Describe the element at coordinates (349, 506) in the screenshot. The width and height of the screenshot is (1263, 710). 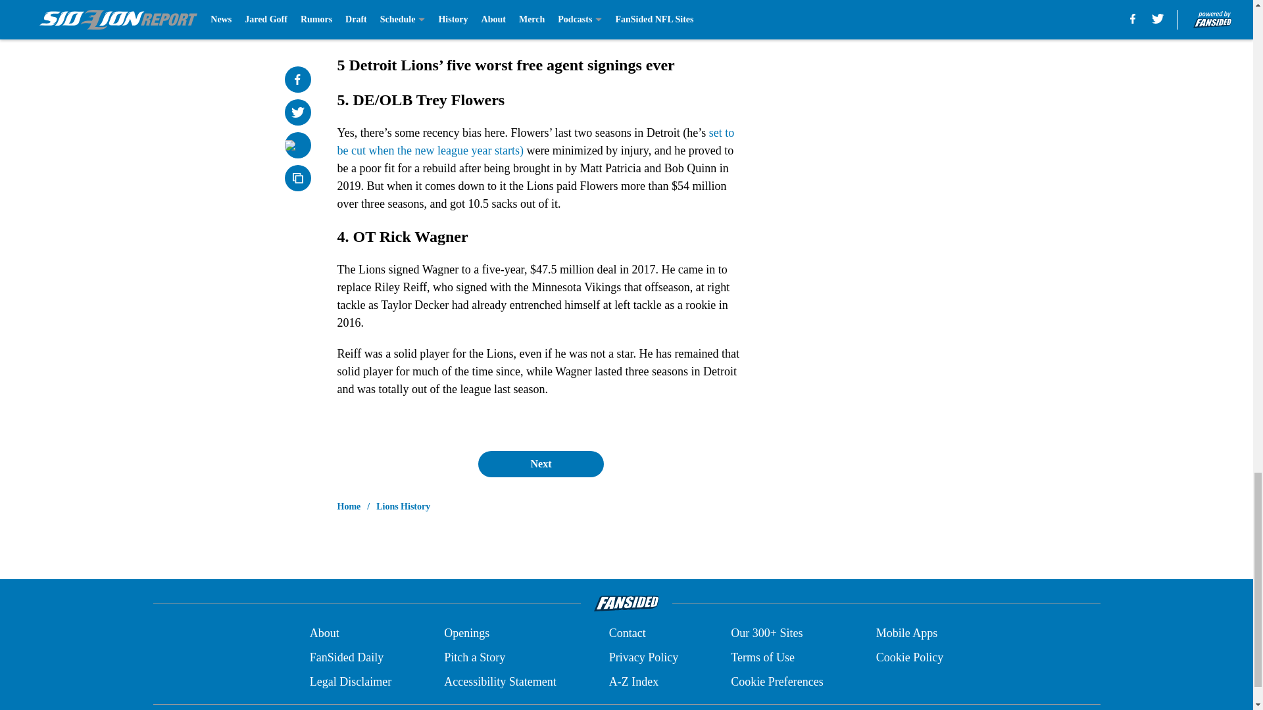
I see `Home` at that location.